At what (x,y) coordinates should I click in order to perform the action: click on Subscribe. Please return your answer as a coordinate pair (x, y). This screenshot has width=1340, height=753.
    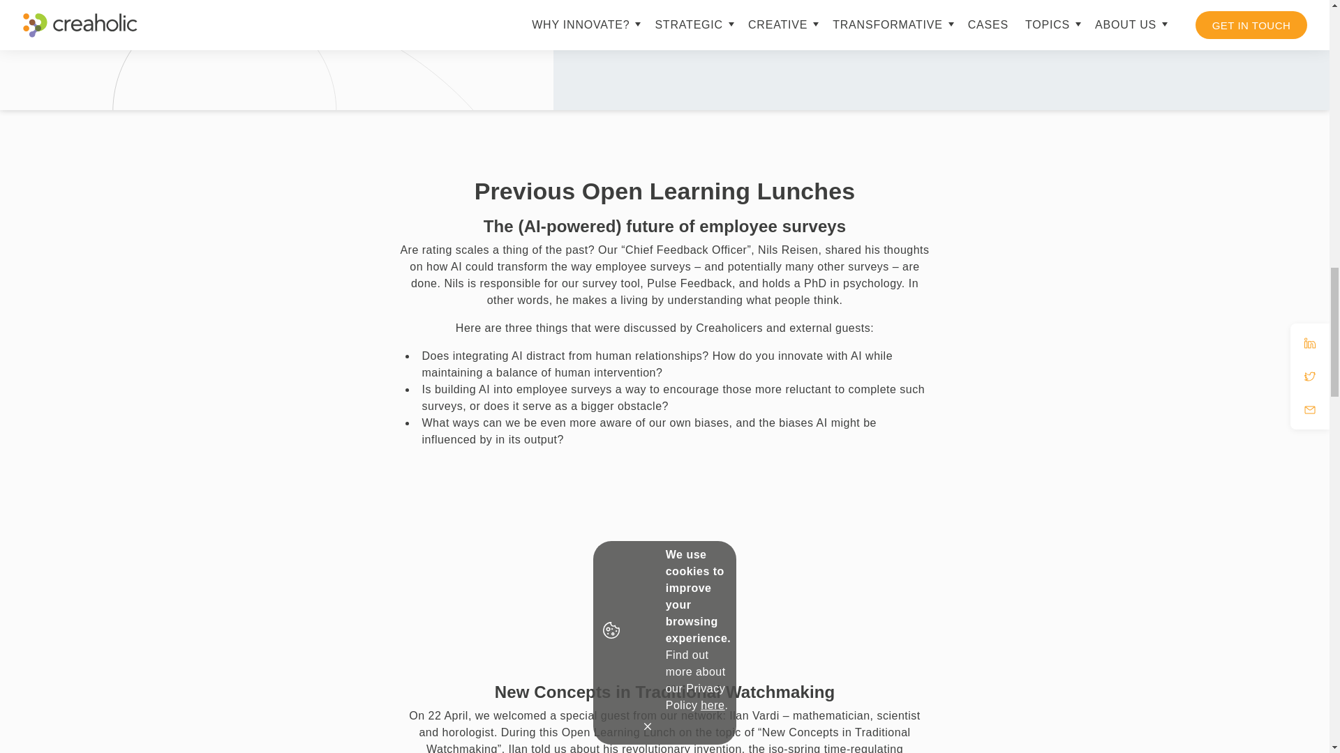
    Looking at the image, I should click on (720, 29).